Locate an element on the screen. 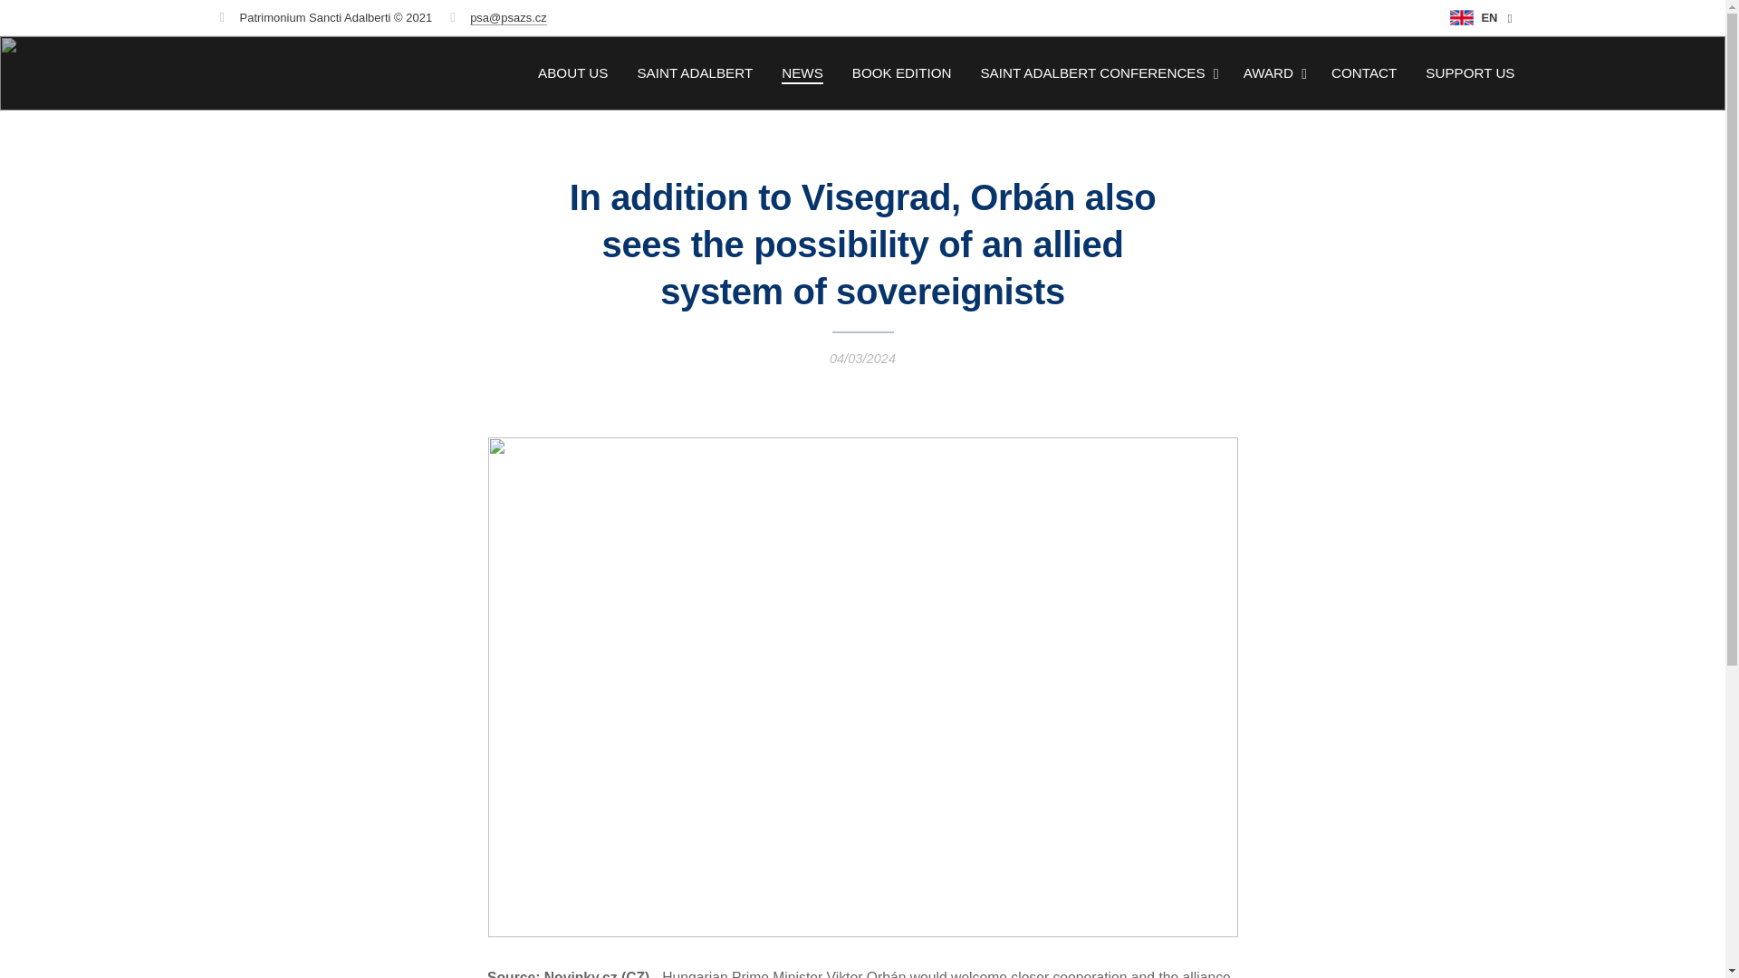 The width and height of the screenshot is (1739, 978). SUPPORT US is located at coordinates (1462, 72).